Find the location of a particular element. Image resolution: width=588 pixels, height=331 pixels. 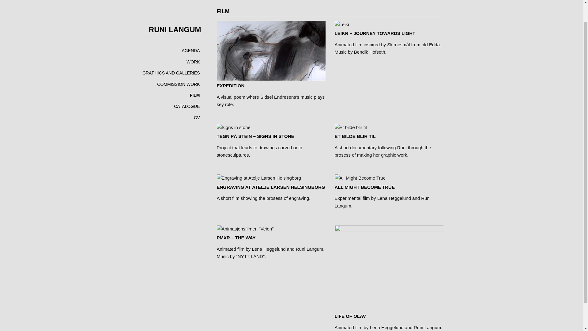

RUNI LANGUM is located at coordinates (175, 9).